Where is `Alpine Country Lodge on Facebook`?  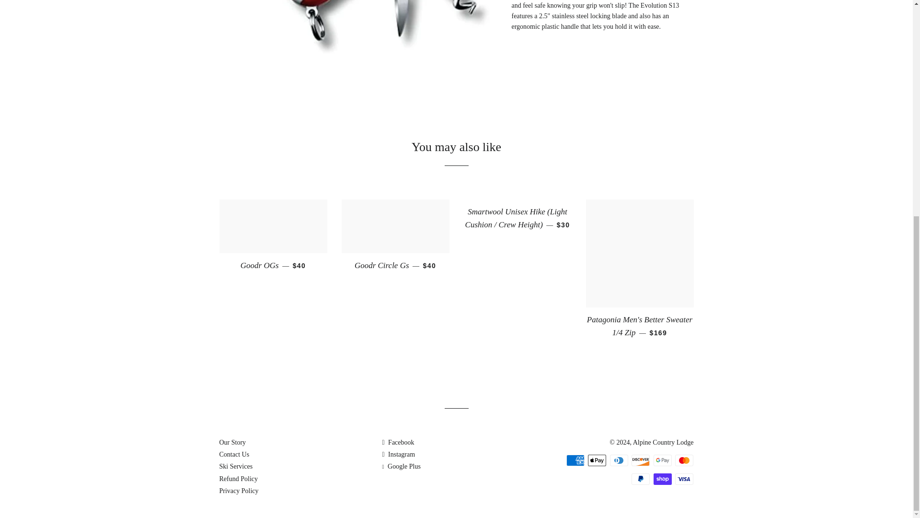
Alpine Country Lodge on Facebook is located at coordinates (398, 442).